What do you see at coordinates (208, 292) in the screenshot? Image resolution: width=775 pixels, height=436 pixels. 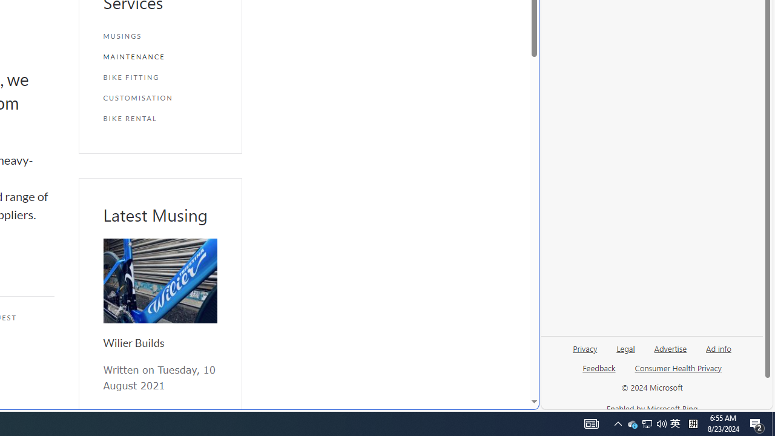 I see `Favorites` at bounding box center [208, 292].